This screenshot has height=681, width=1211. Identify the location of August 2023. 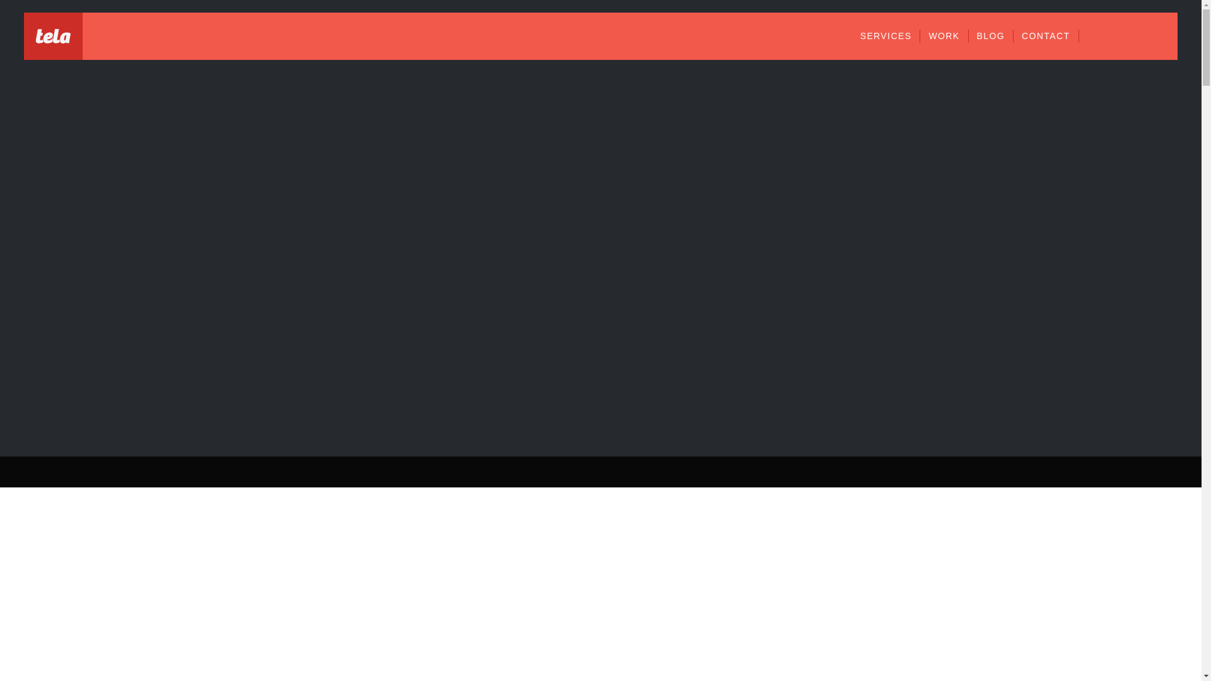
(1038, 521).